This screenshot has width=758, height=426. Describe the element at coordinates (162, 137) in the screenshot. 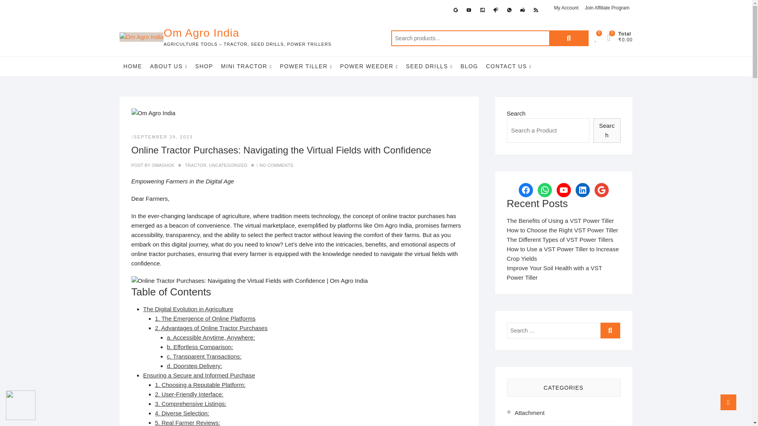

I see `12:25 pm` at that location.